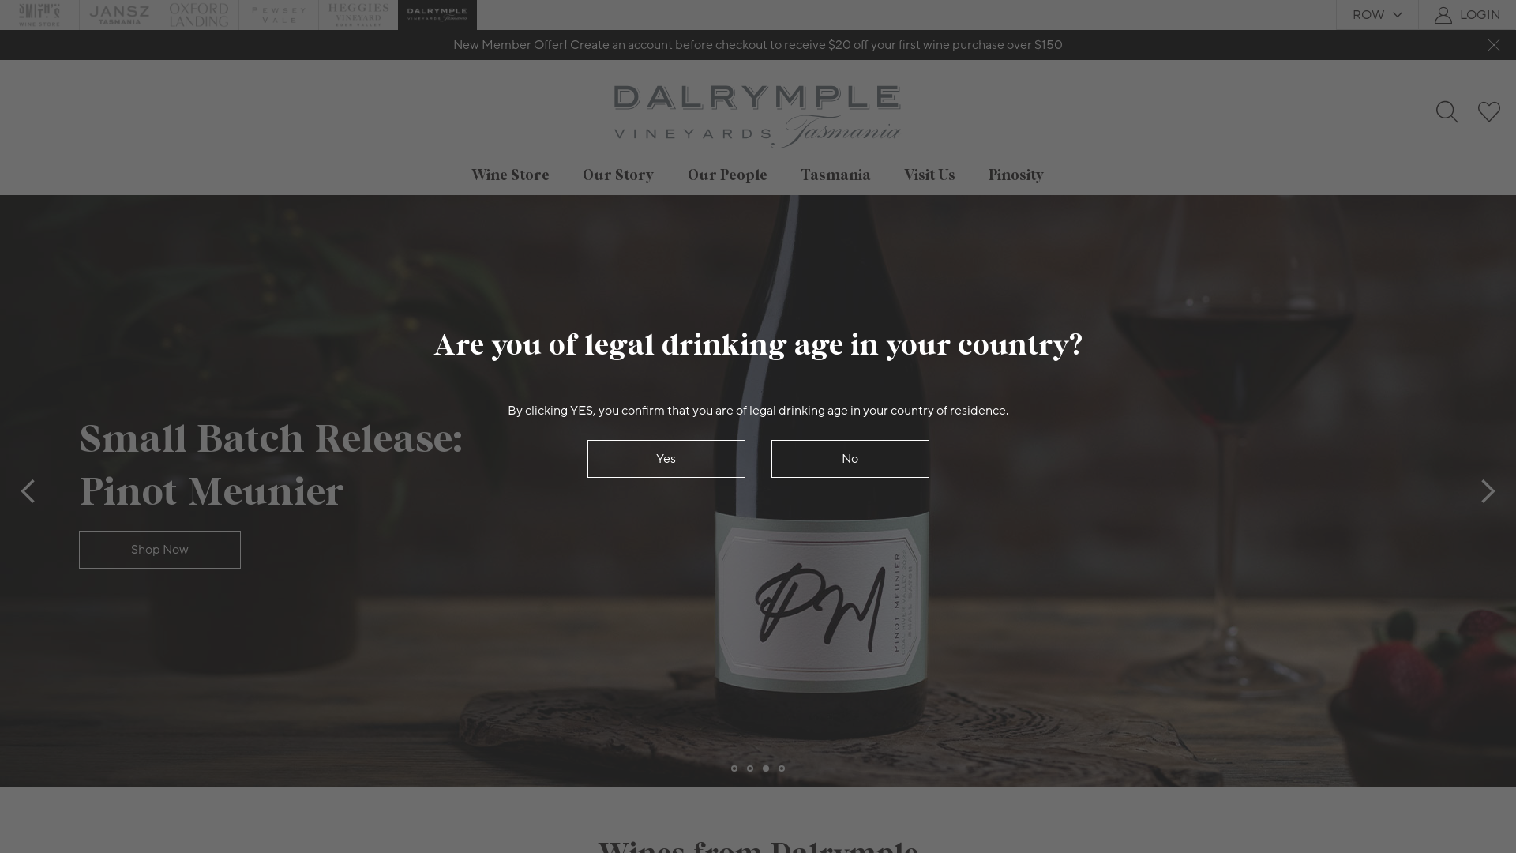 Image resolution: width=1516 pixels, height=853 pixels. I want to click on No, so click(850, 458).